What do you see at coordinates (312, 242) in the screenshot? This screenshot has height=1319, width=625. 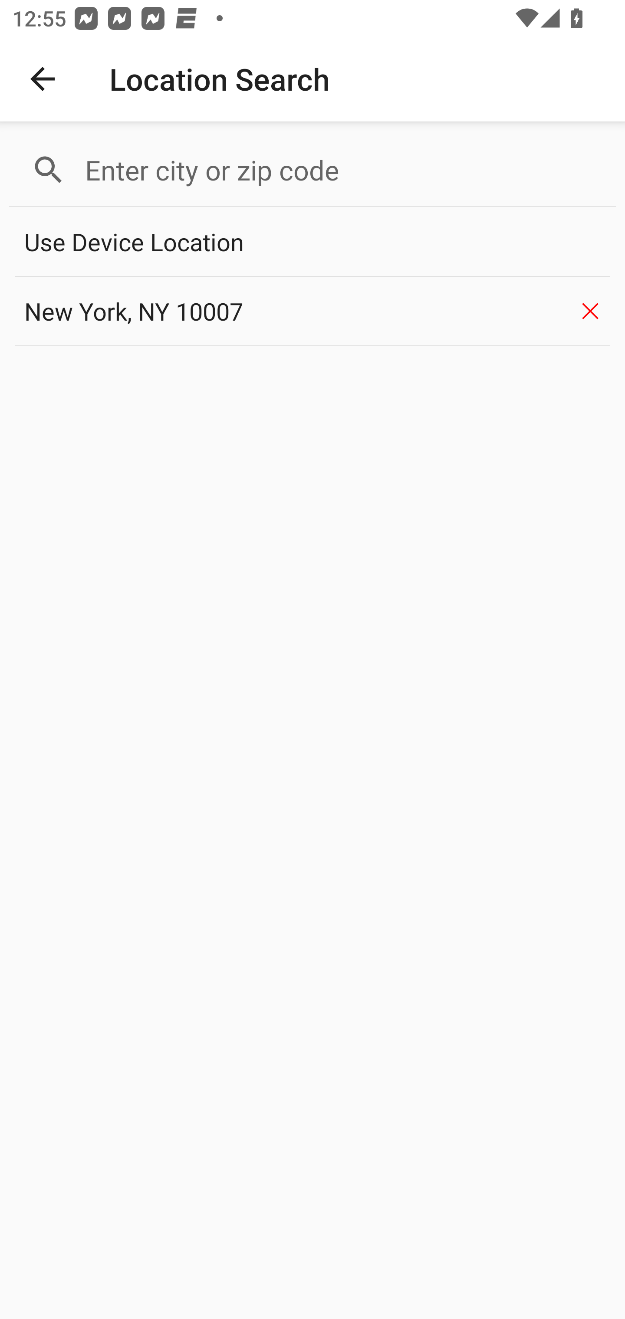 I see `Use Device Location` at bounding box center [312, 242].